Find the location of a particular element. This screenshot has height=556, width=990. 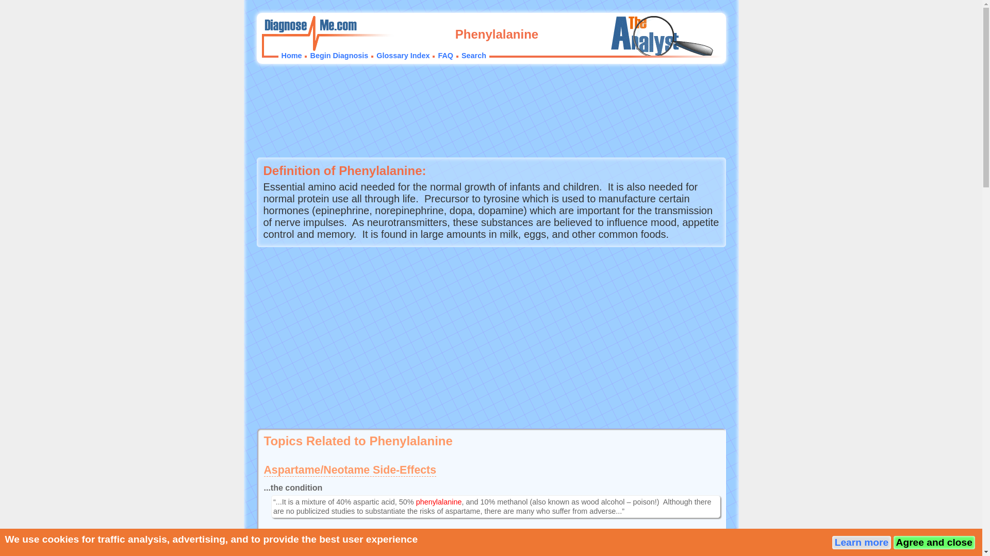

Search is located at coordinates (473, 56).